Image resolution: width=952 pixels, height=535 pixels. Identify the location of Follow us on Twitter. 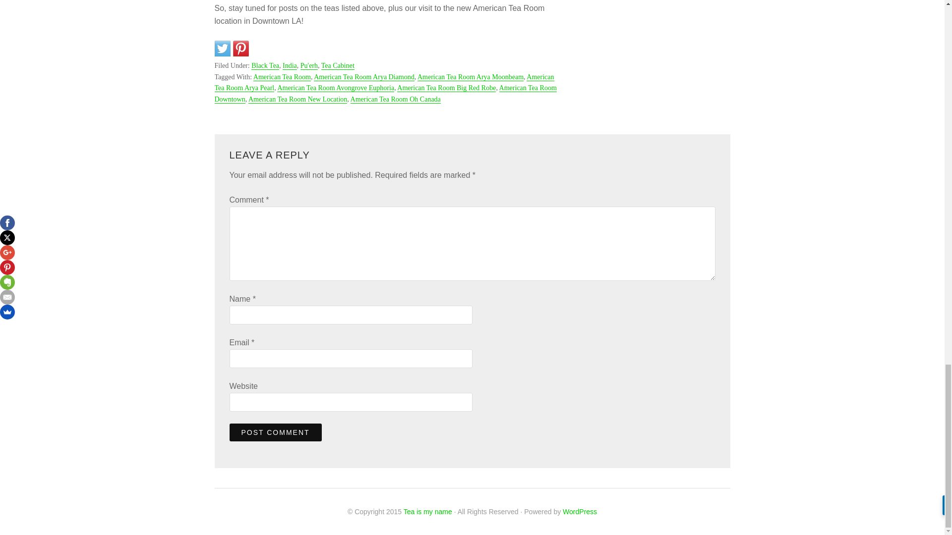
(222, 49).